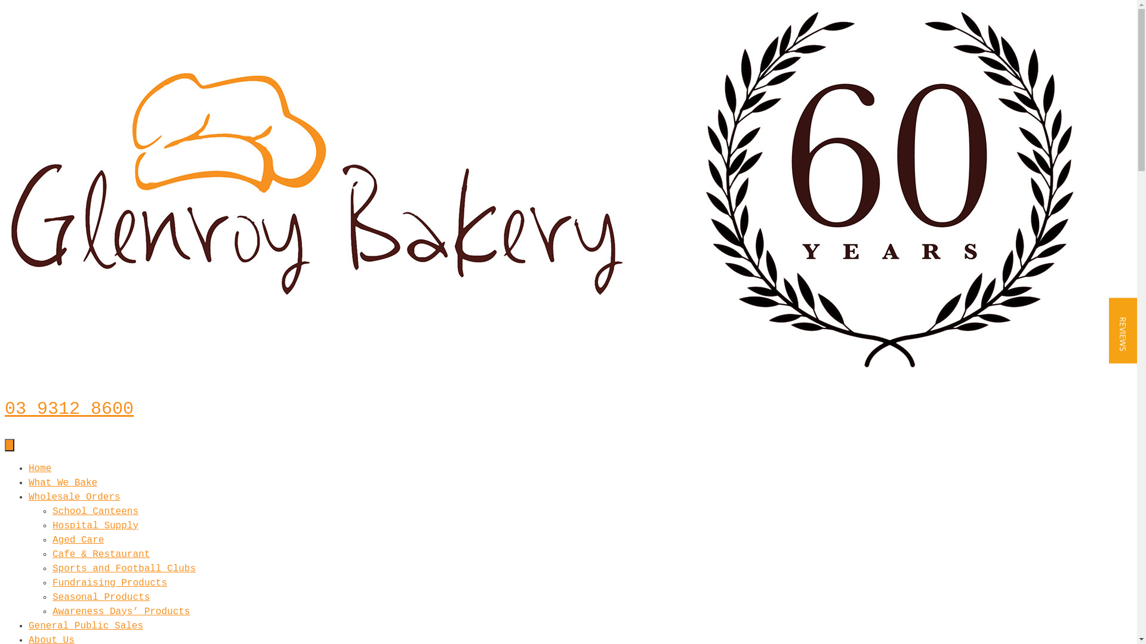 This screenshot has height=644, width=1146. I want to click on Seasonal Products, so click(101, 597).